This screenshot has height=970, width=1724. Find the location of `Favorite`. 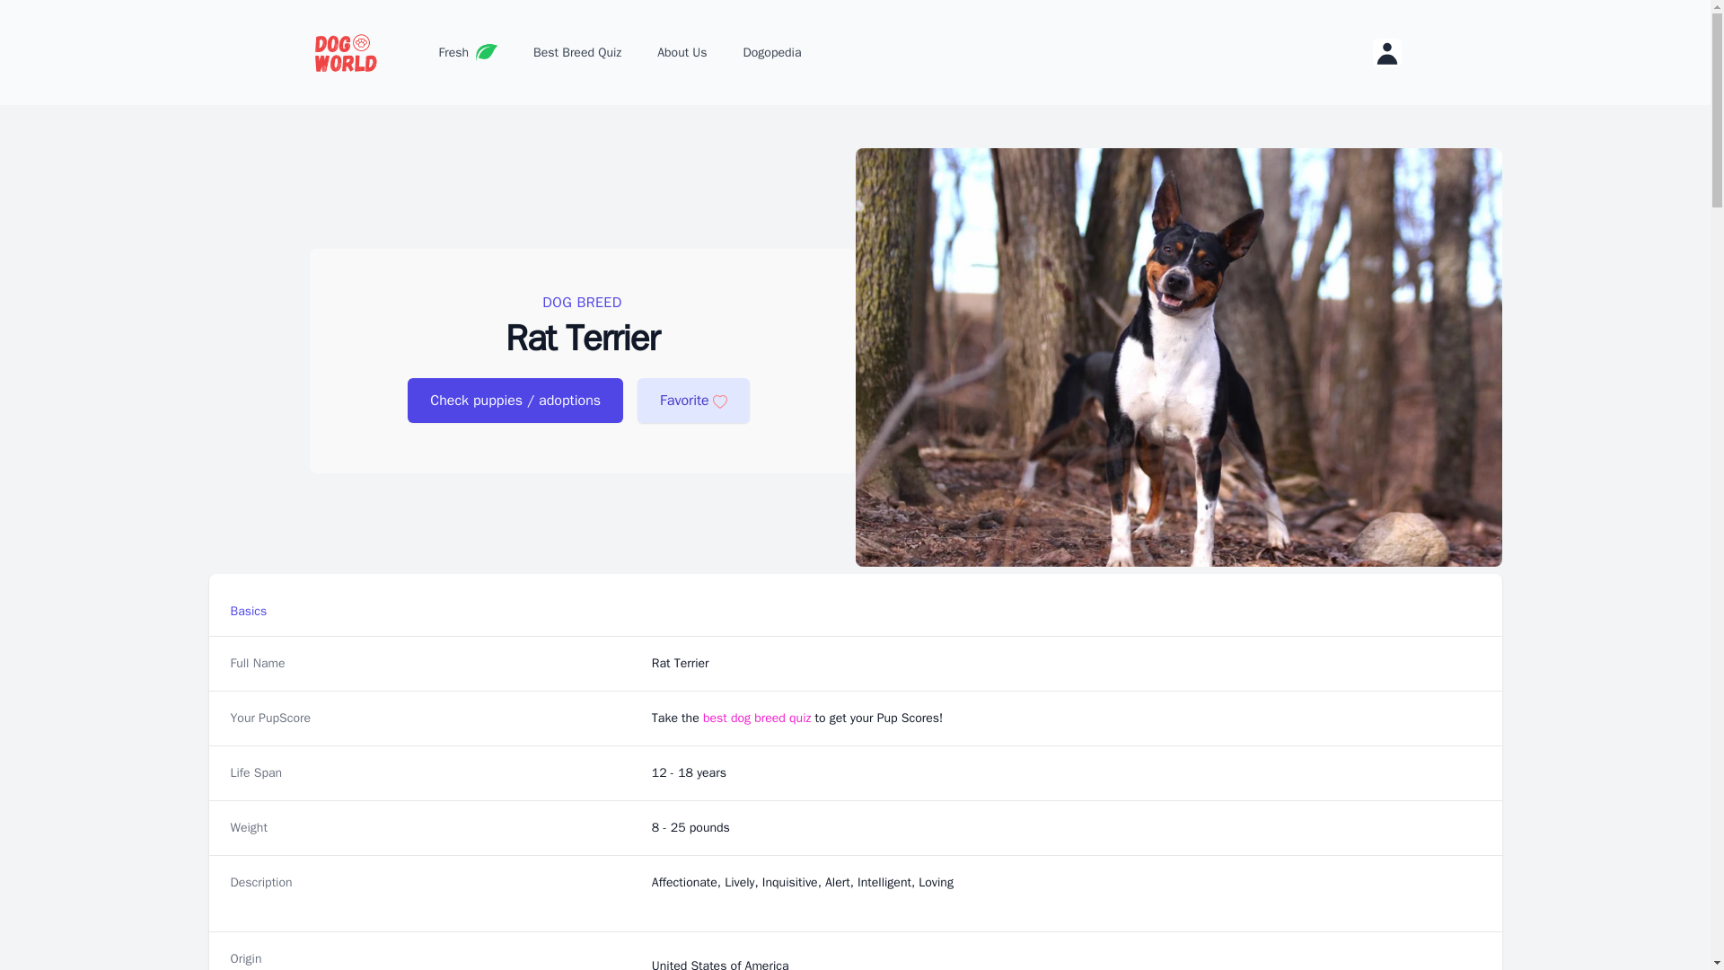

Favorite is located at coordinates (693, 401).